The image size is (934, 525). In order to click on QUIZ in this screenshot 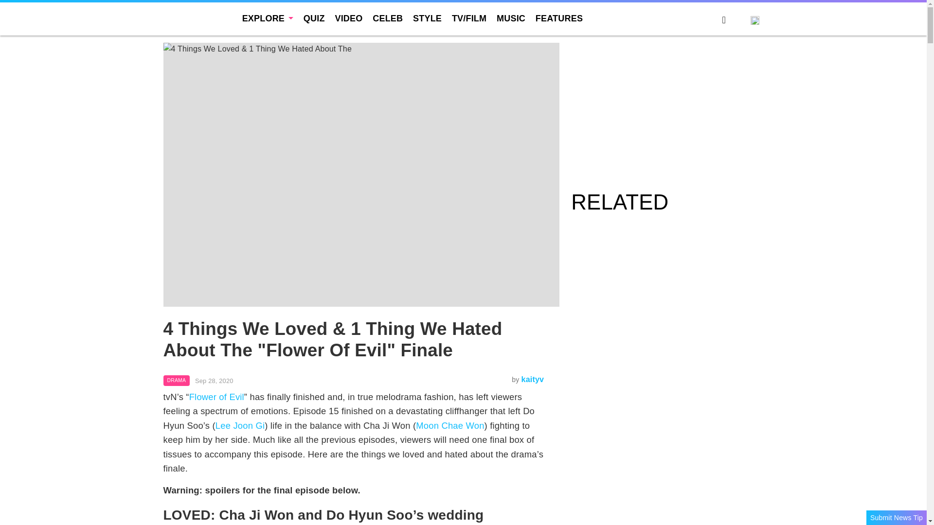, I will do `click(314, 18)`.